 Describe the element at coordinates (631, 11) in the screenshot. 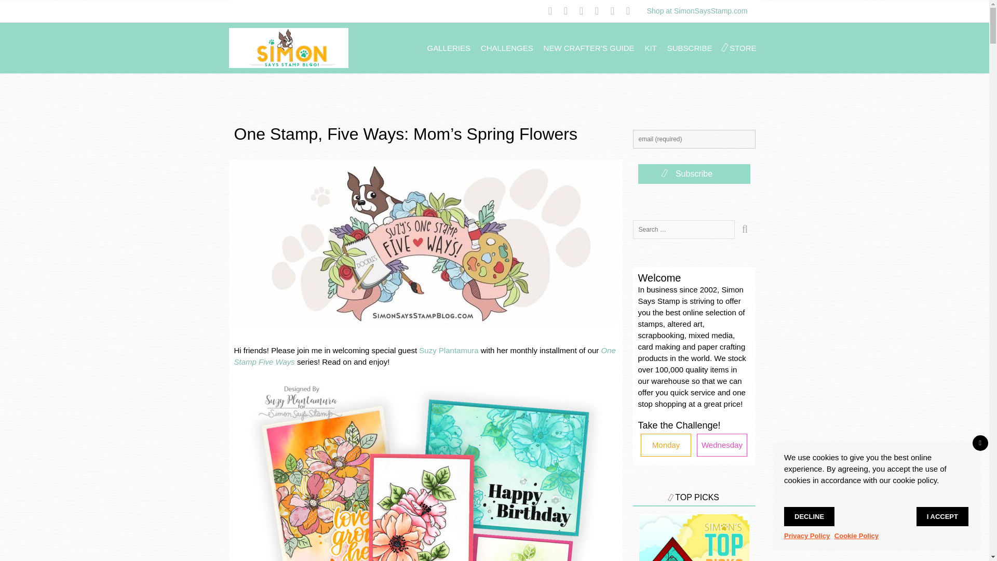

I see `flickr` at that location.